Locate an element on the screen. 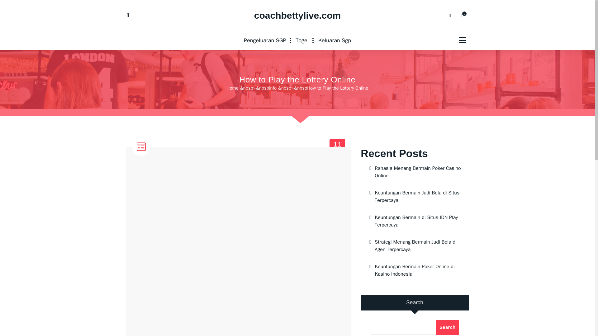  Keuntungan Bermain di Situs IDN Play Terpercaya is located at coordinates (415, 221).